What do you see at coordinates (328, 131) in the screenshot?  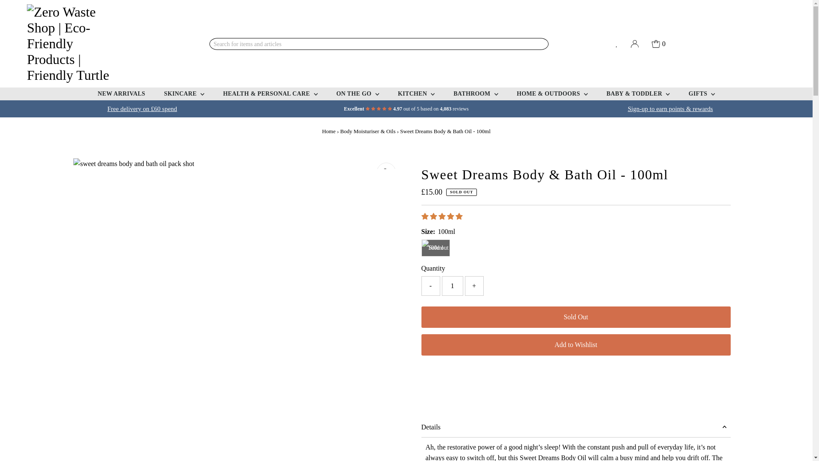 I see `Home` at bounding box center [328, 131].